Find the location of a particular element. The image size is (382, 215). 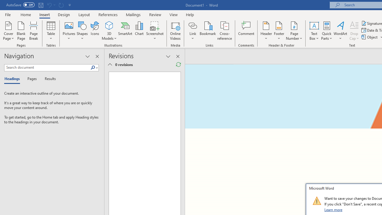

Text Box is located at coordinates (314, 30).